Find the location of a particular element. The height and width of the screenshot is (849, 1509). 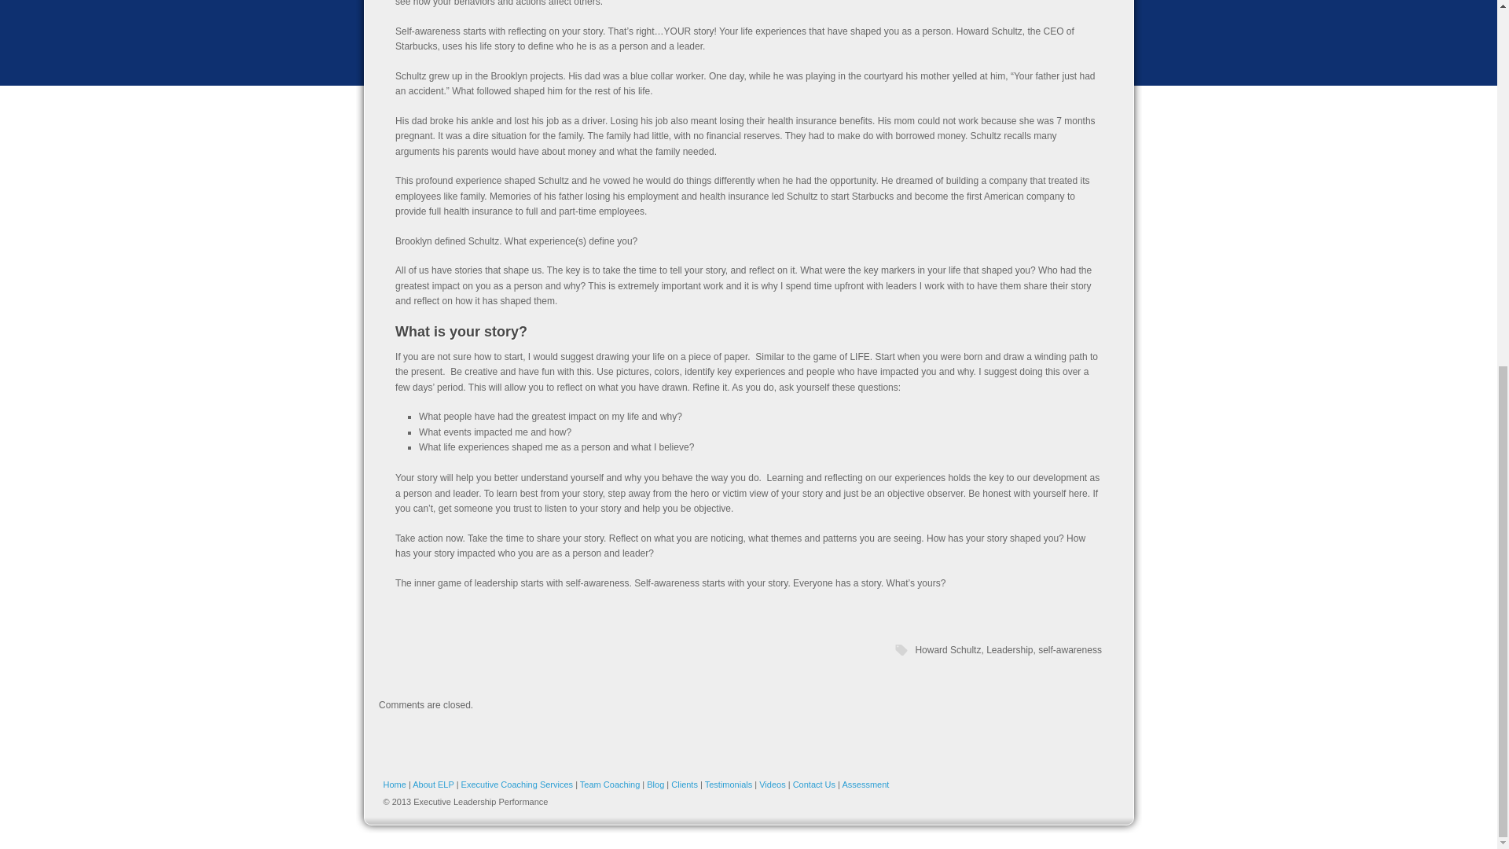

Executive Coaching Services is located at coordinates (517, 785).